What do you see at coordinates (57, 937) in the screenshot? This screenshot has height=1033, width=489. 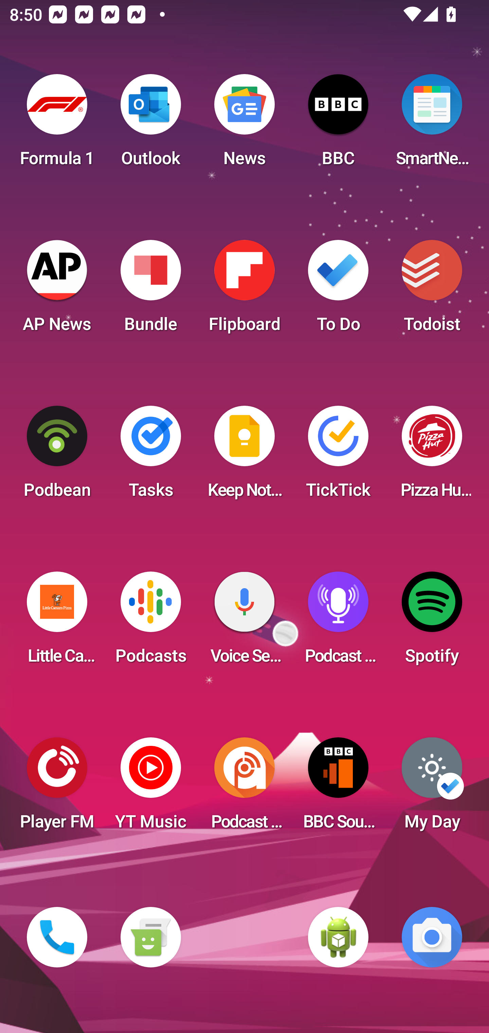 I see `Phone` at bounding box center [57, 937].